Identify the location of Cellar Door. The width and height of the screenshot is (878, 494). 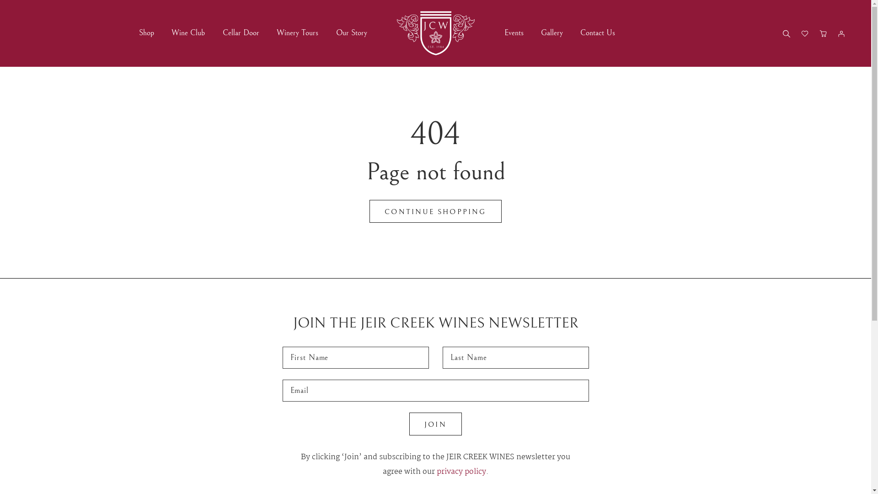
(241, 33).